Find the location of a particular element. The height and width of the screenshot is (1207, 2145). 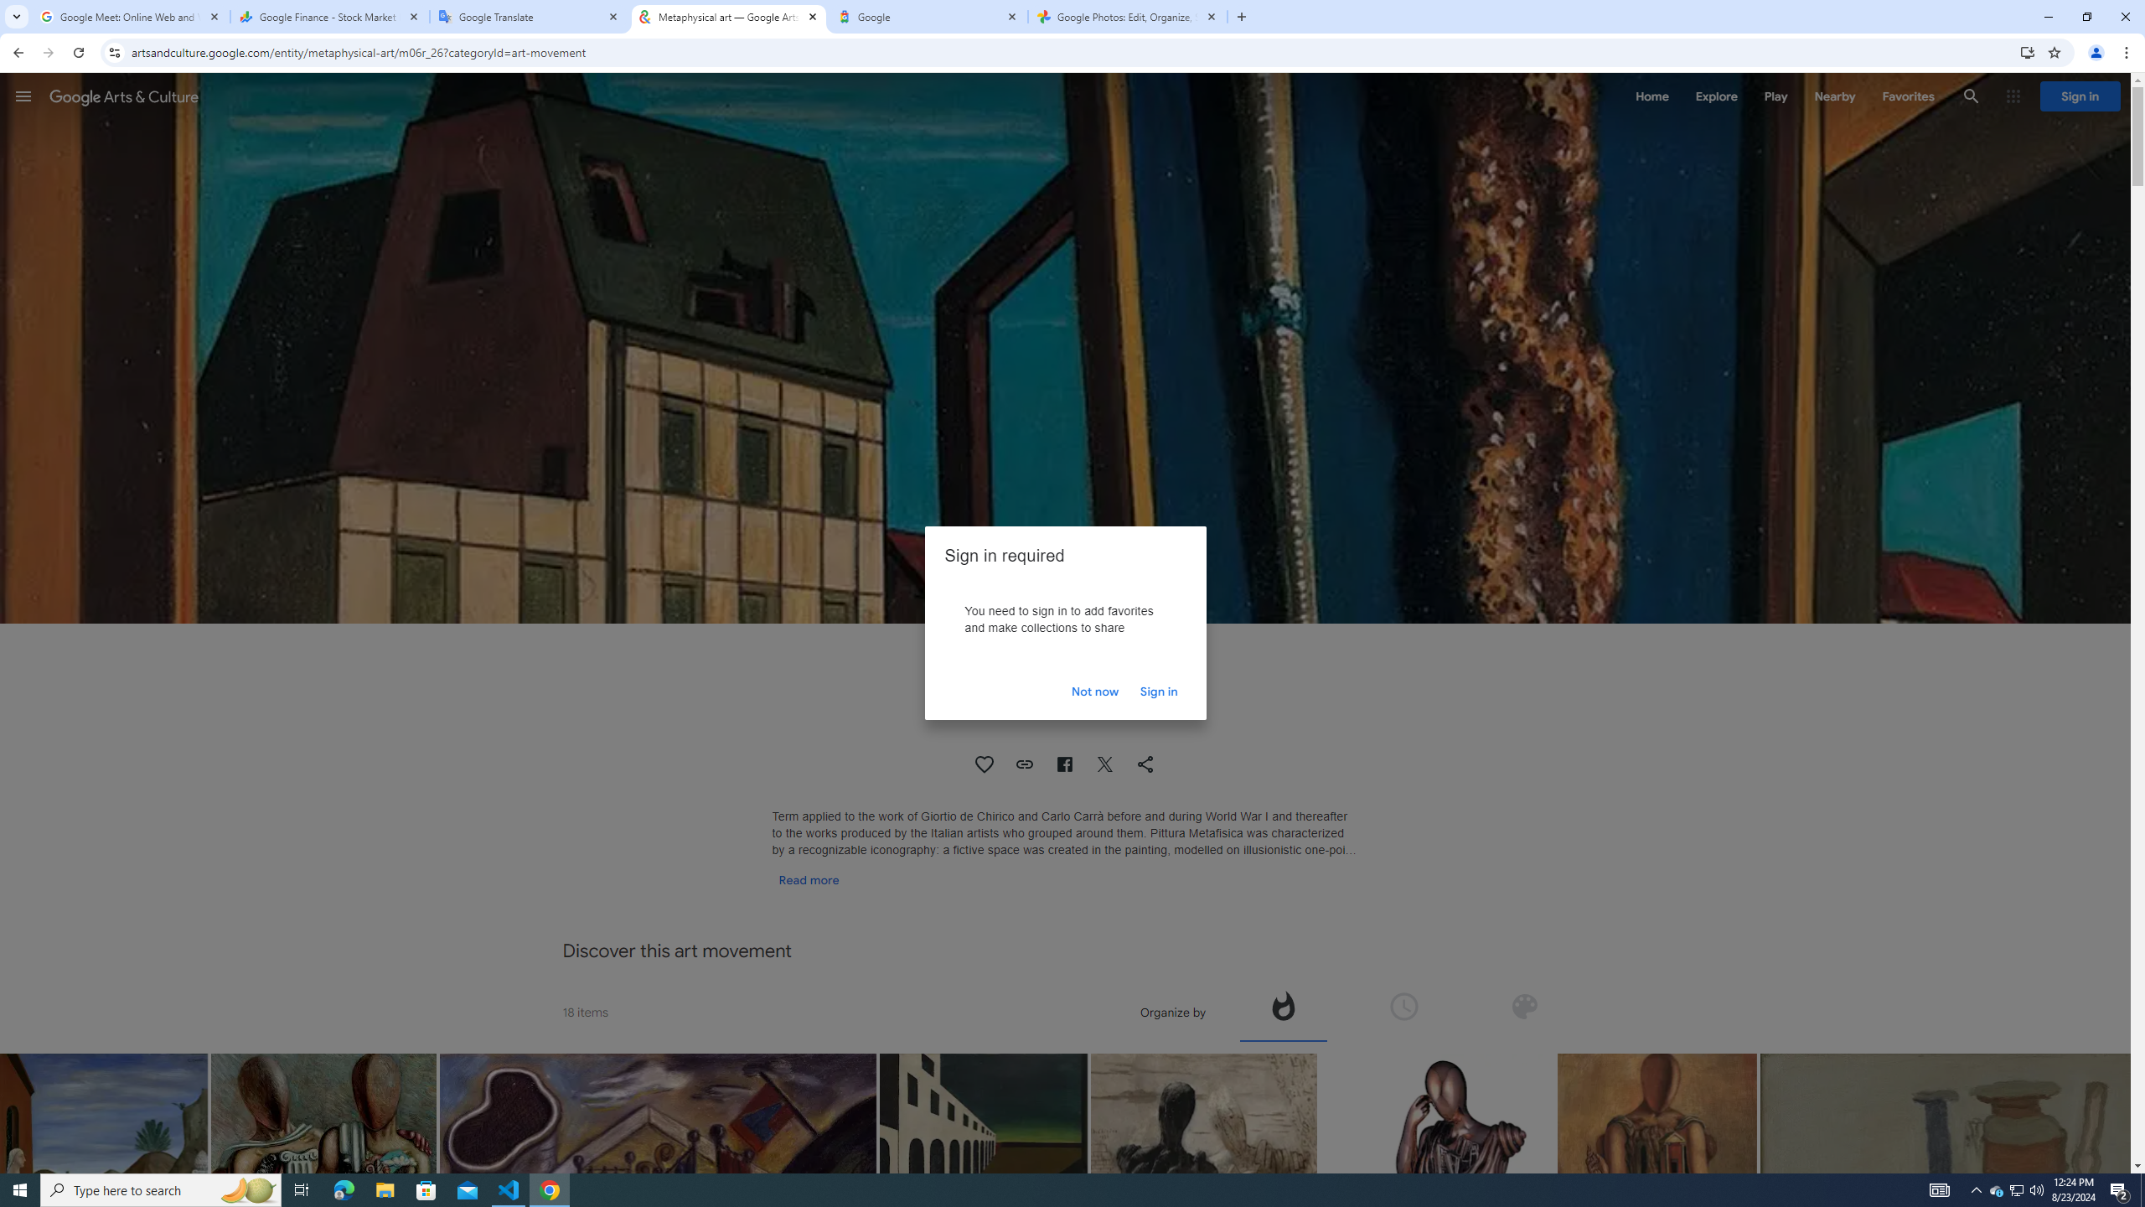

Install Google Arts & Culture is located at coordinates (2028, 52).